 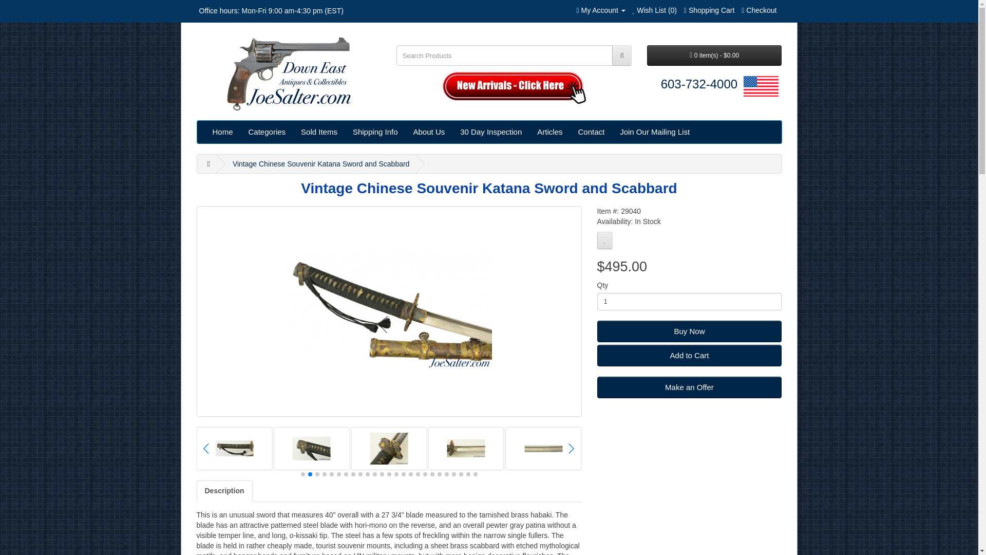 What do you see at coordinates (699, 84) in the screenshot?
I see `603-732-4000` at bounding box center [699, 84].